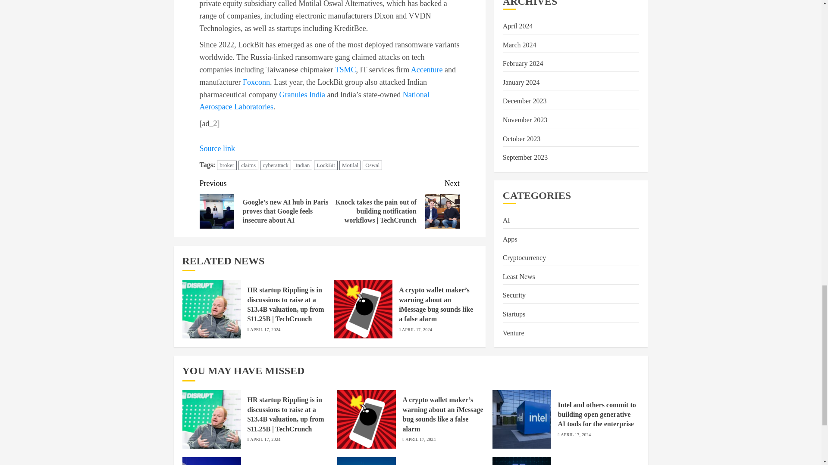 This screenshot has width=828, height=465. Describe the element at coordinates (302, 95) in the screenshot. I see `Granules India` at that location.